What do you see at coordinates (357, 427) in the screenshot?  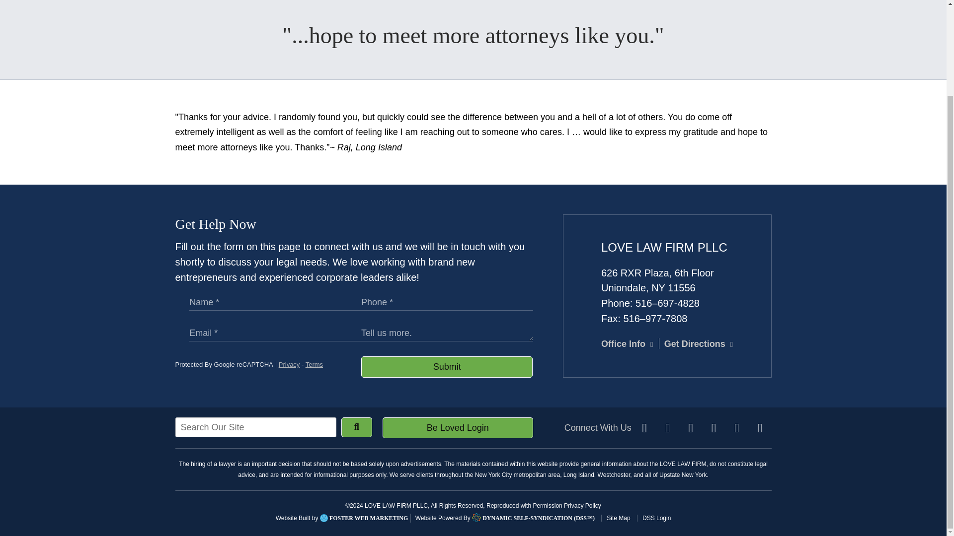 I see `Search` at bounding box center [357, 427].